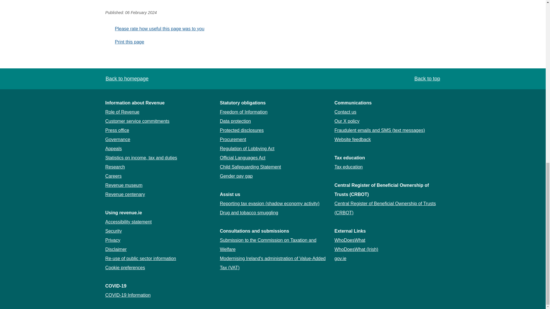 The height and width of the screenshot is (309, 550). What do you see at coordinates (141, 158) in the screenshot?
I see `Statistics on income, tax and duties` at bounding box center [141, 158].